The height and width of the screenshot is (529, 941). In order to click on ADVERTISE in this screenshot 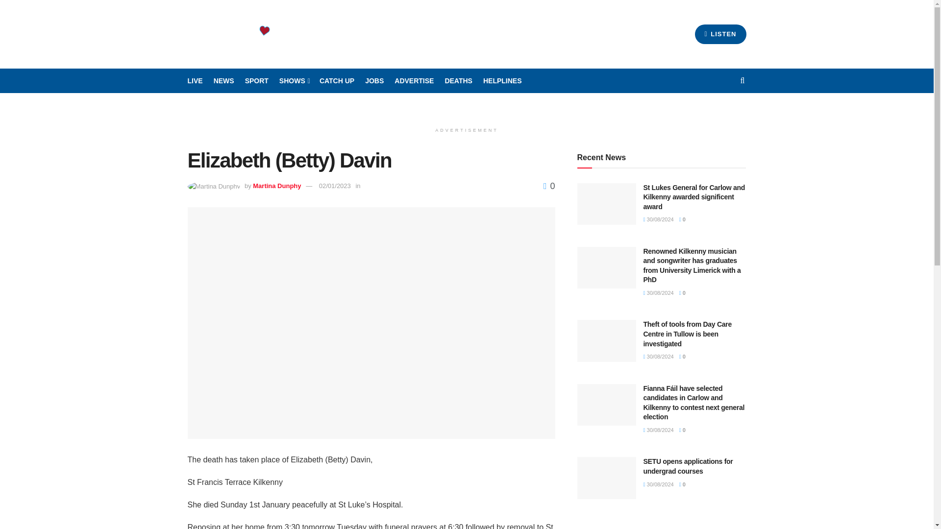, I will do `click(414, 81)`.